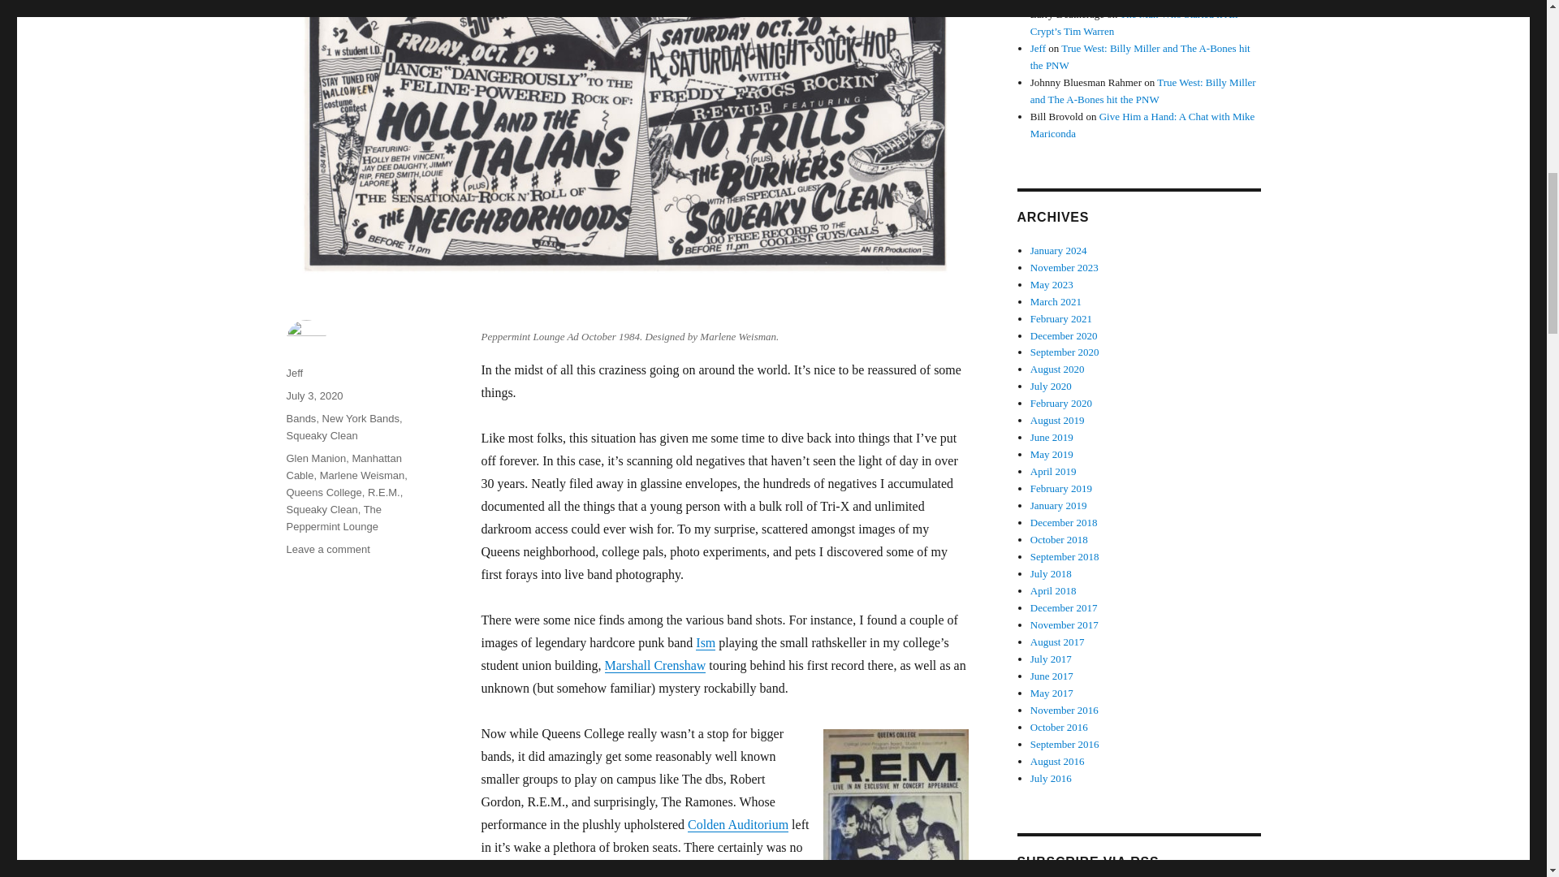 This screenshot has height=877, width=1559. Describe the element at coordinates (361, 417) in the screenshot. I see `Ism` at that location.